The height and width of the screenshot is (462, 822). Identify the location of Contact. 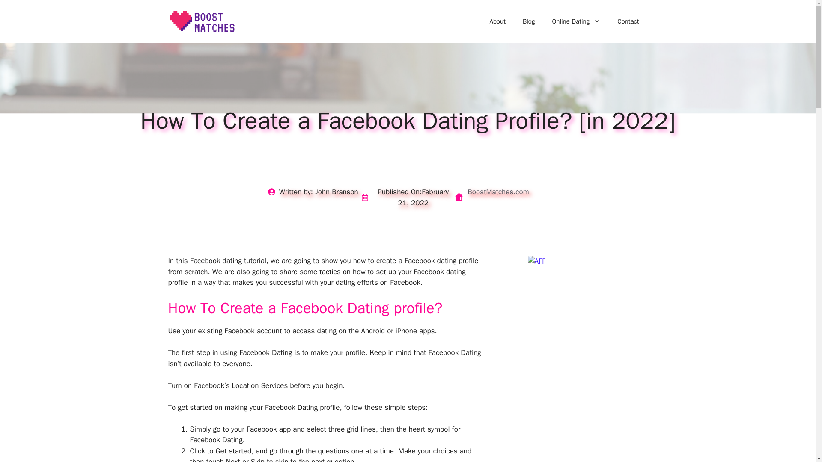
(628, 21).